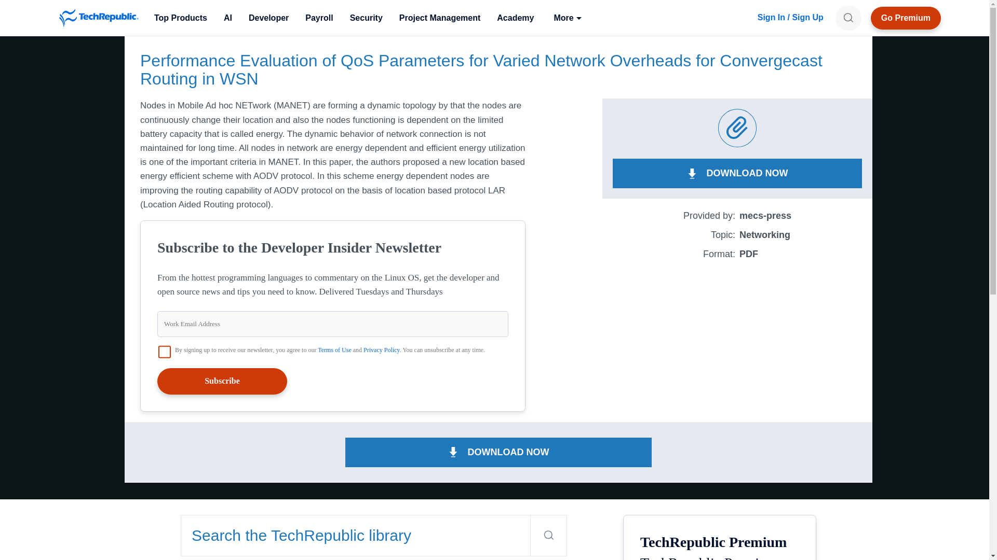  Describe the element at coordinates (906, 18) in the screenshot. I see `Go Premium` at that location.